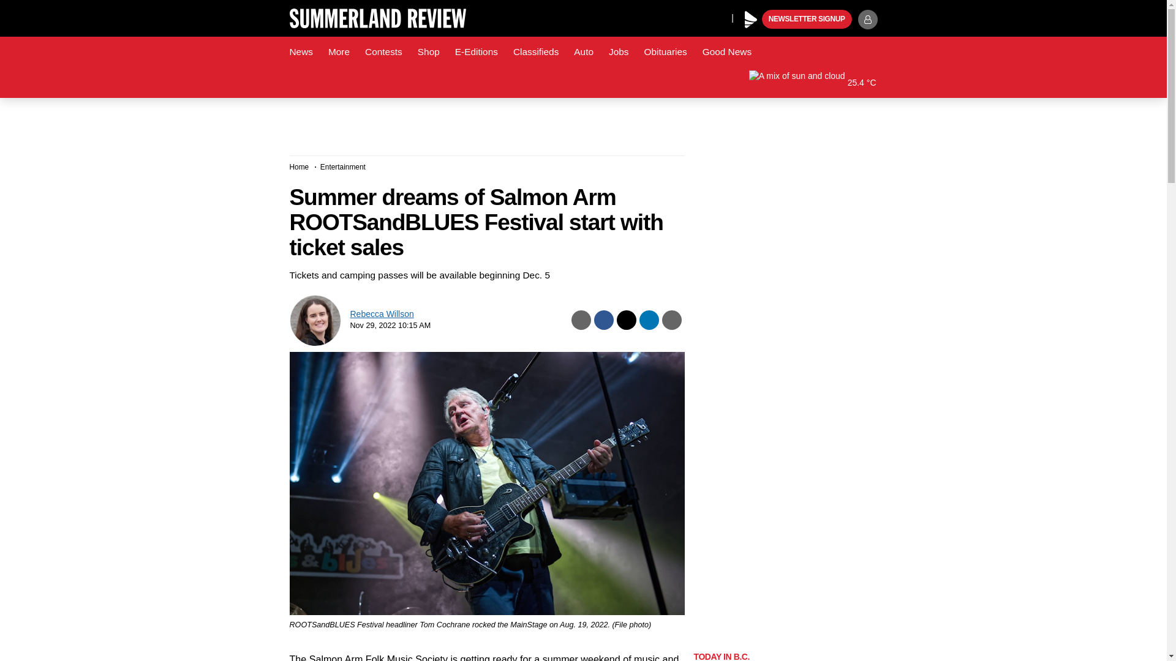 The height and width of the screenshot is (661, 1176). Describe the element at coordinates (751, 20) in the screenshot. I see `Black Press Media` at that location.